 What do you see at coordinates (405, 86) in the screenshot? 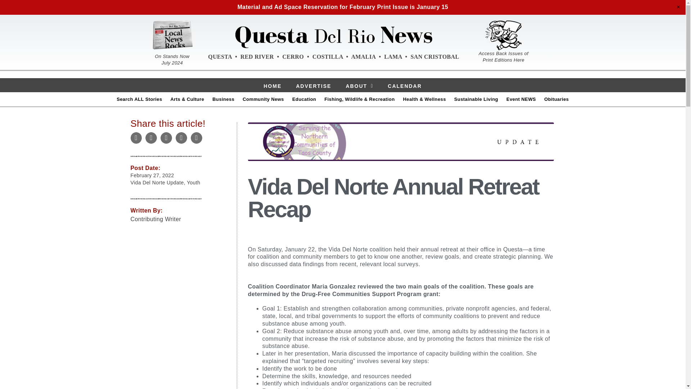
I see `CALENDAR` at bounding box center [405, 86].